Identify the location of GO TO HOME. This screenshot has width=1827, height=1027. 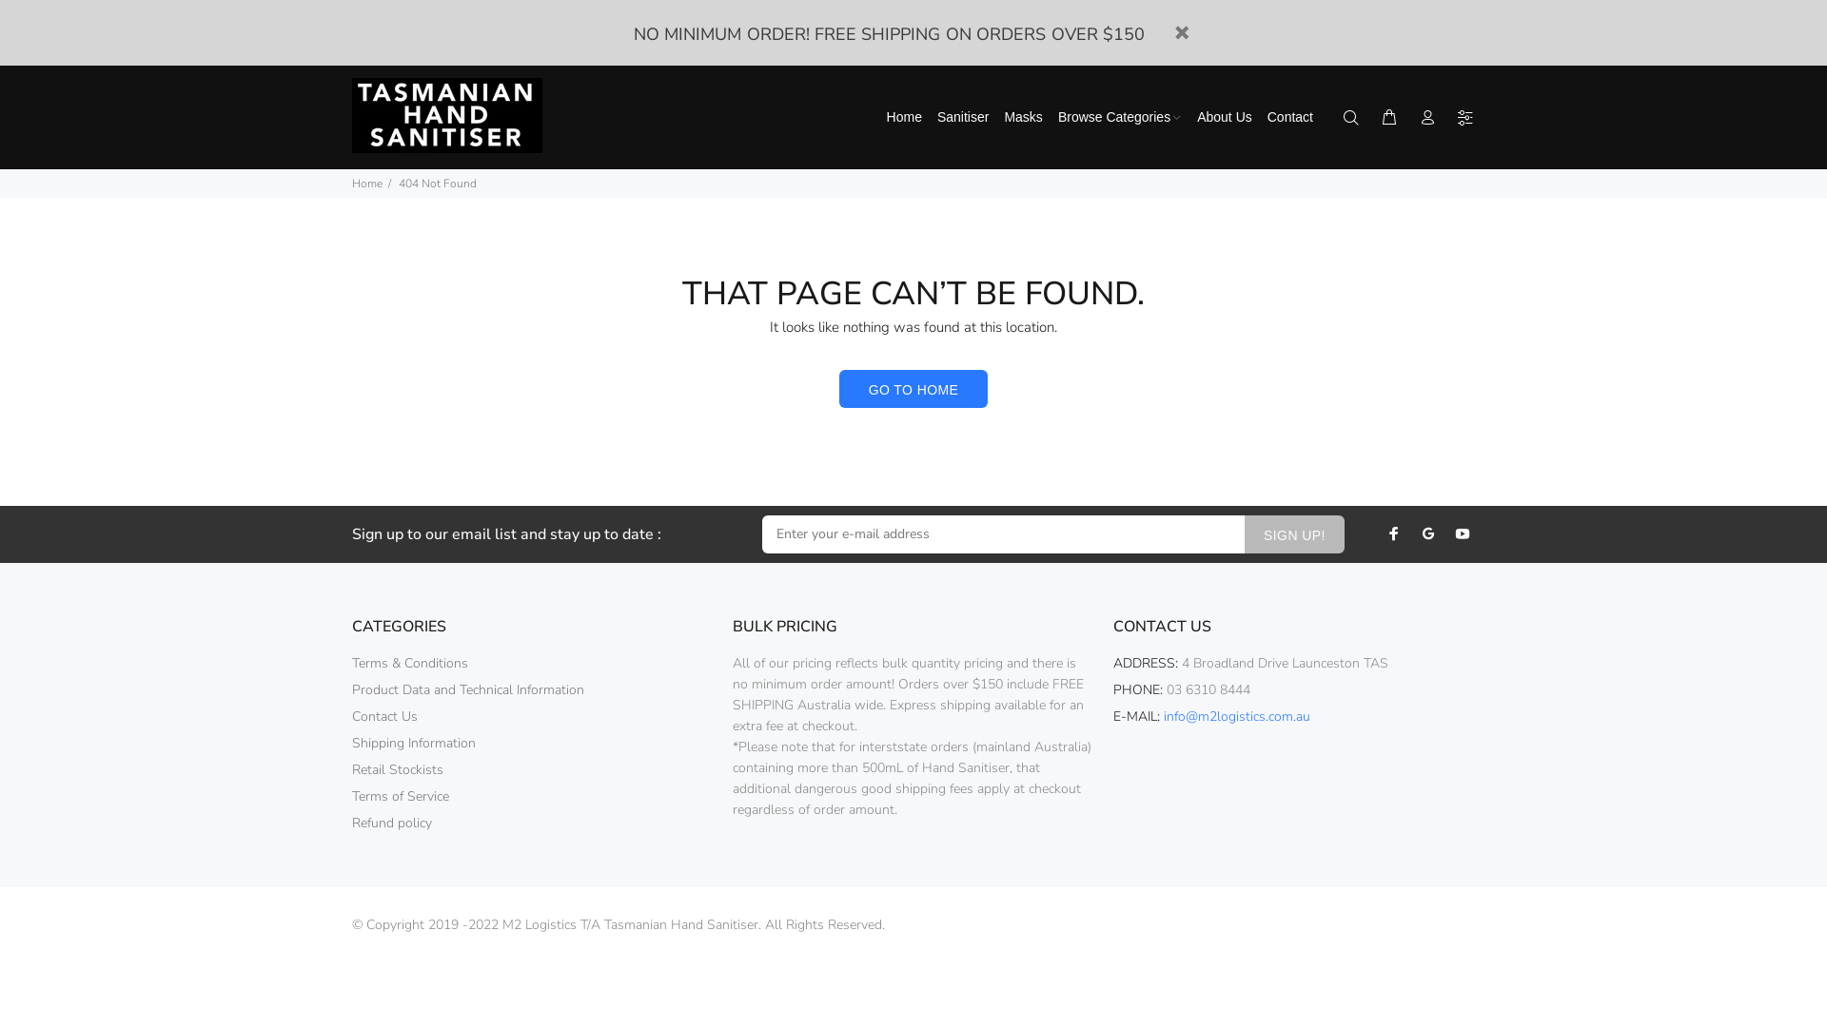
(913, 389).